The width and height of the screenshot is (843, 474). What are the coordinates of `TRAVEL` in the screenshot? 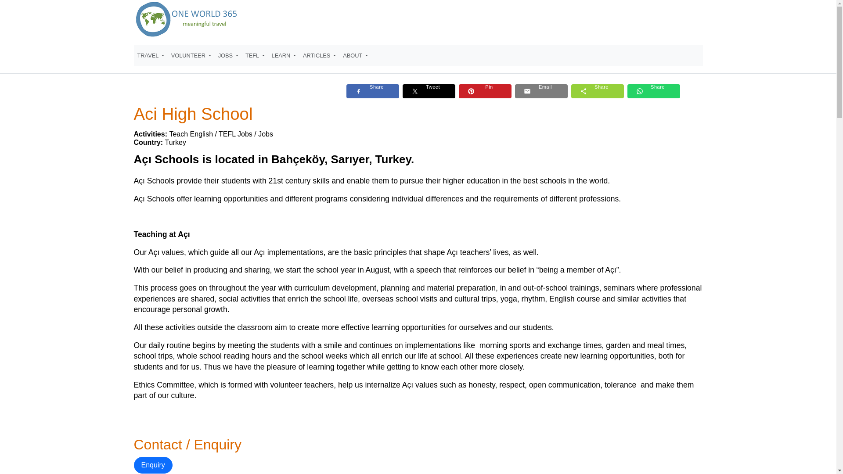 It's located at (150, 55).